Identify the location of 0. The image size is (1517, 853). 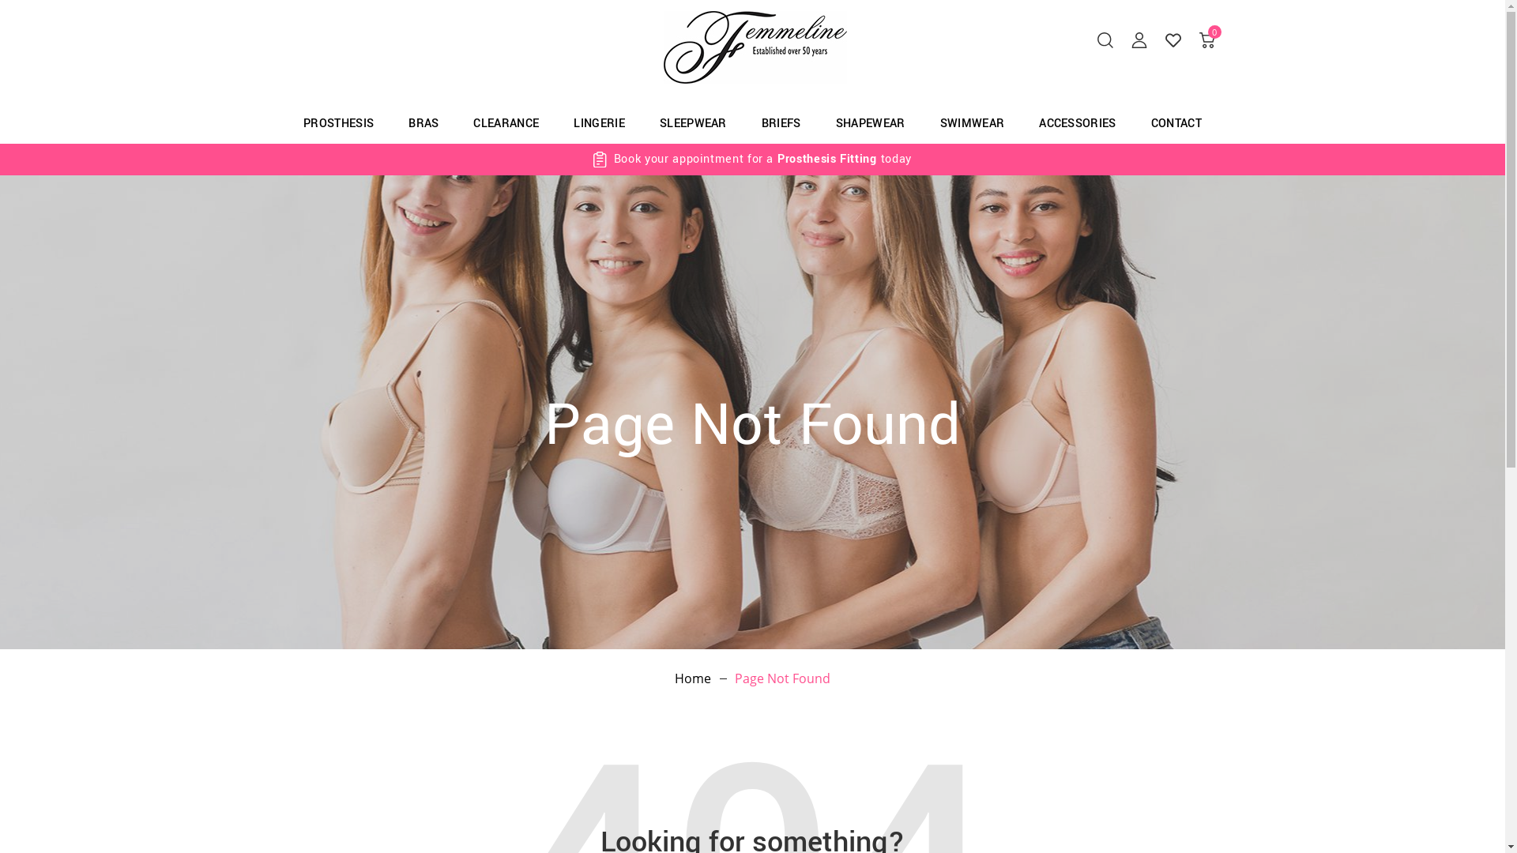
(1207, 39).